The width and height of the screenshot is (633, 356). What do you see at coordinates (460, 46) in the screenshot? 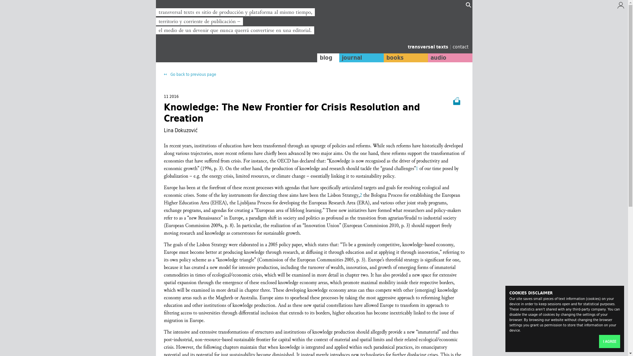
I see `contact` at bounding box center [460, 46].